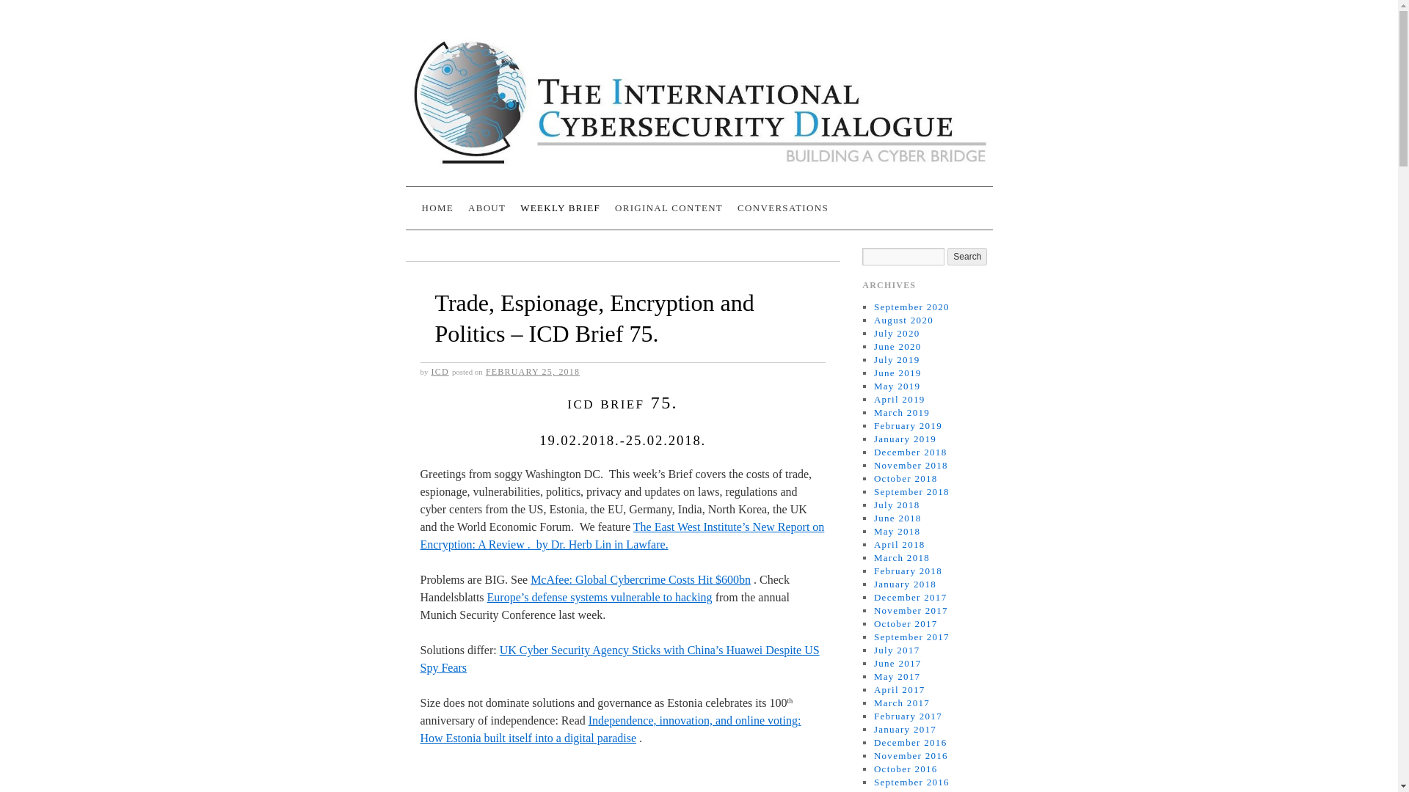  I want to click on 5:53 pm, so click(533, 372).